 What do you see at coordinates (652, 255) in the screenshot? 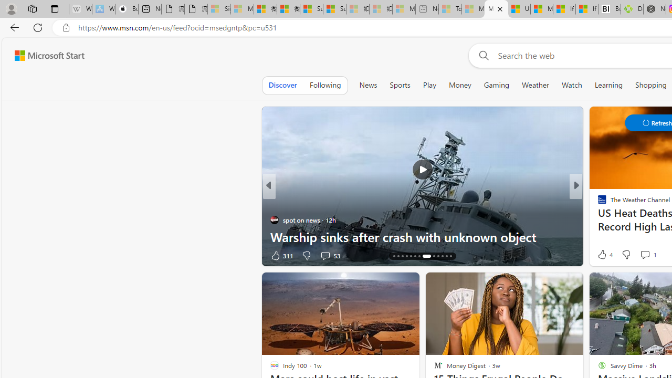
I see `View comments 3 Comment` at bounding box center [652, 255].